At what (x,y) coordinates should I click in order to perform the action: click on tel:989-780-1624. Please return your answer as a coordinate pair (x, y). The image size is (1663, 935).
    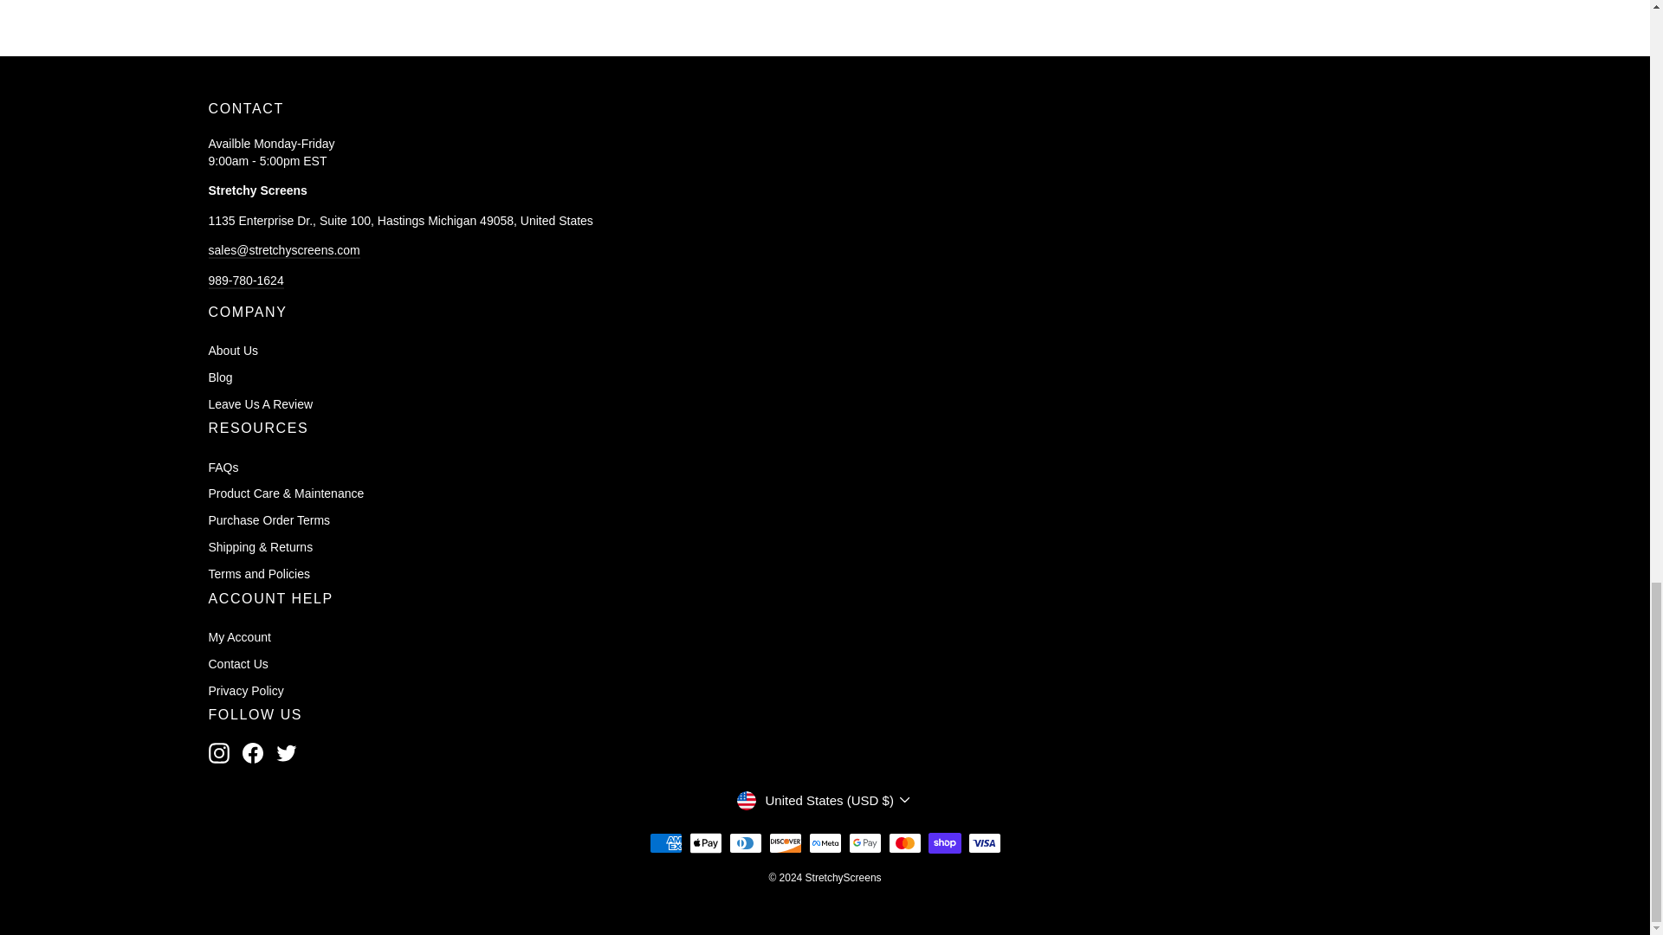
    Looking at the image, I should click on (245, 280).